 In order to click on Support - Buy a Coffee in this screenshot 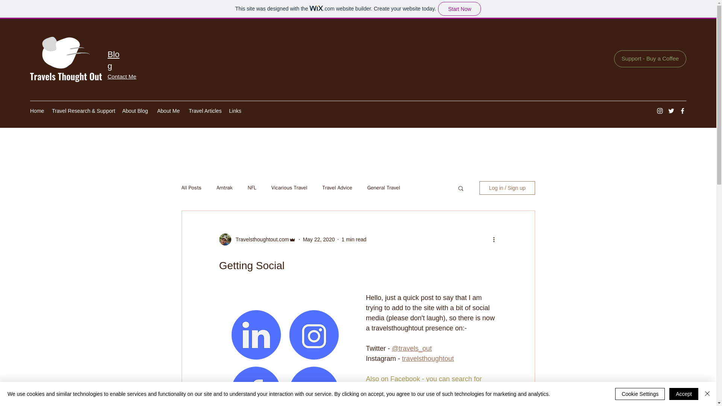, I will do `click(650, 59)`.